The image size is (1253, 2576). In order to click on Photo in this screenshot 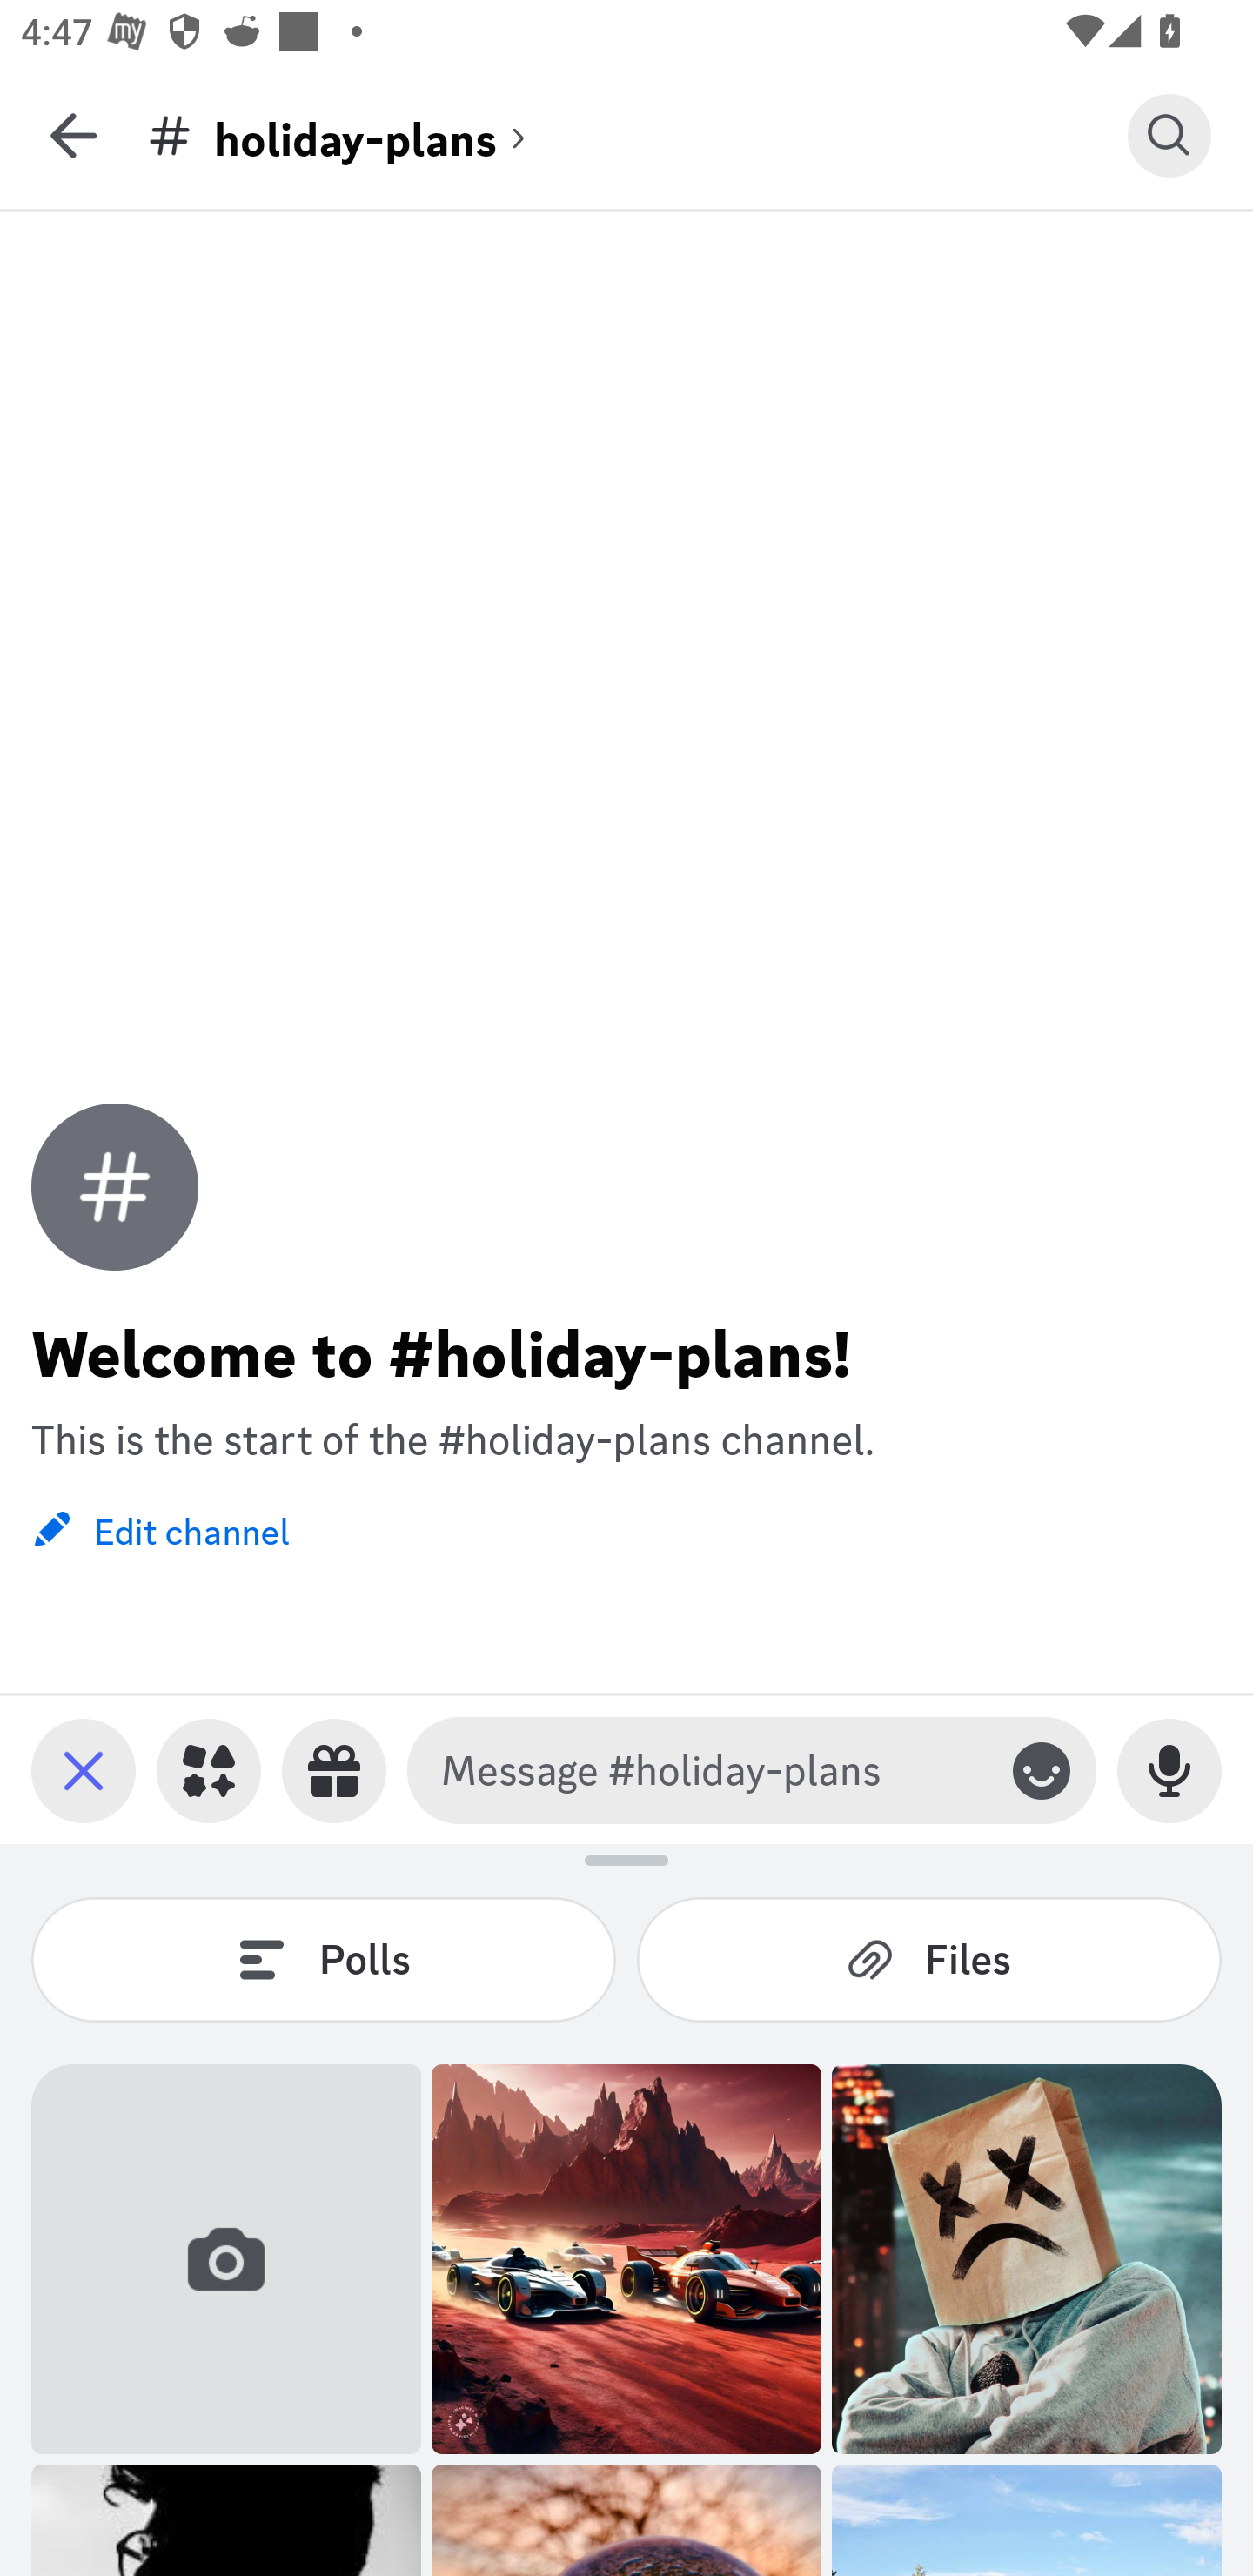, I will do `click(626, 2258)`.